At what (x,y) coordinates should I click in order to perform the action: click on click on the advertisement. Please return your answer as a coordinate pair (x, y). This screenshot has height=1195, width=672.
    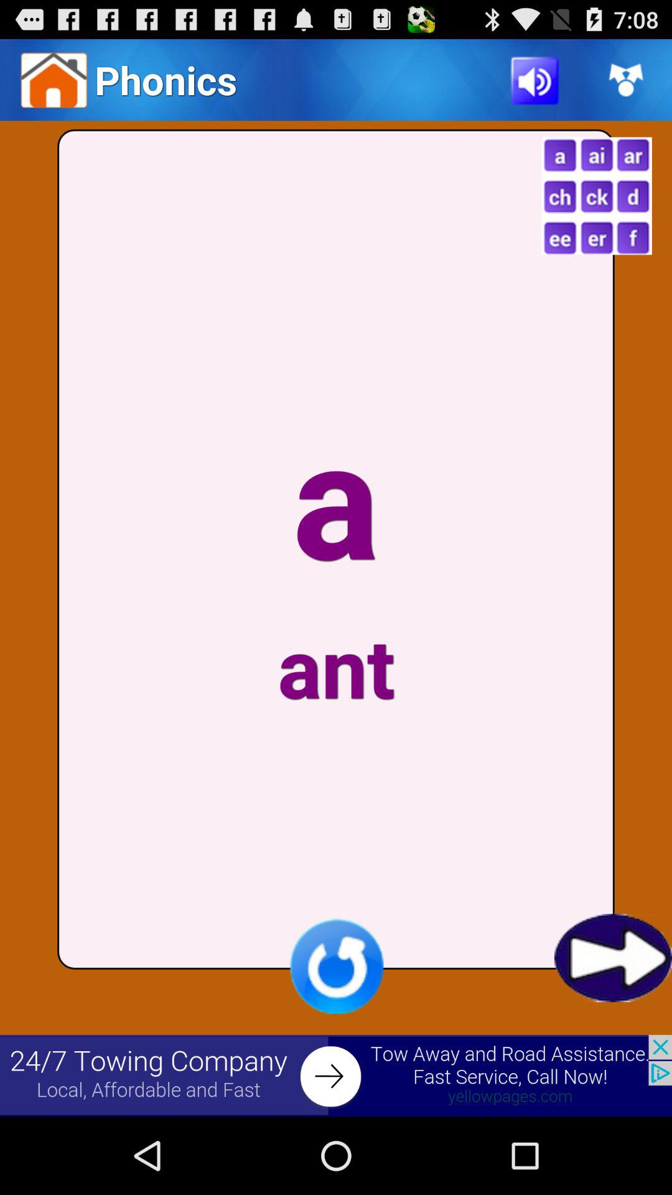
    Looking at the image, I should click on (336, 1075).